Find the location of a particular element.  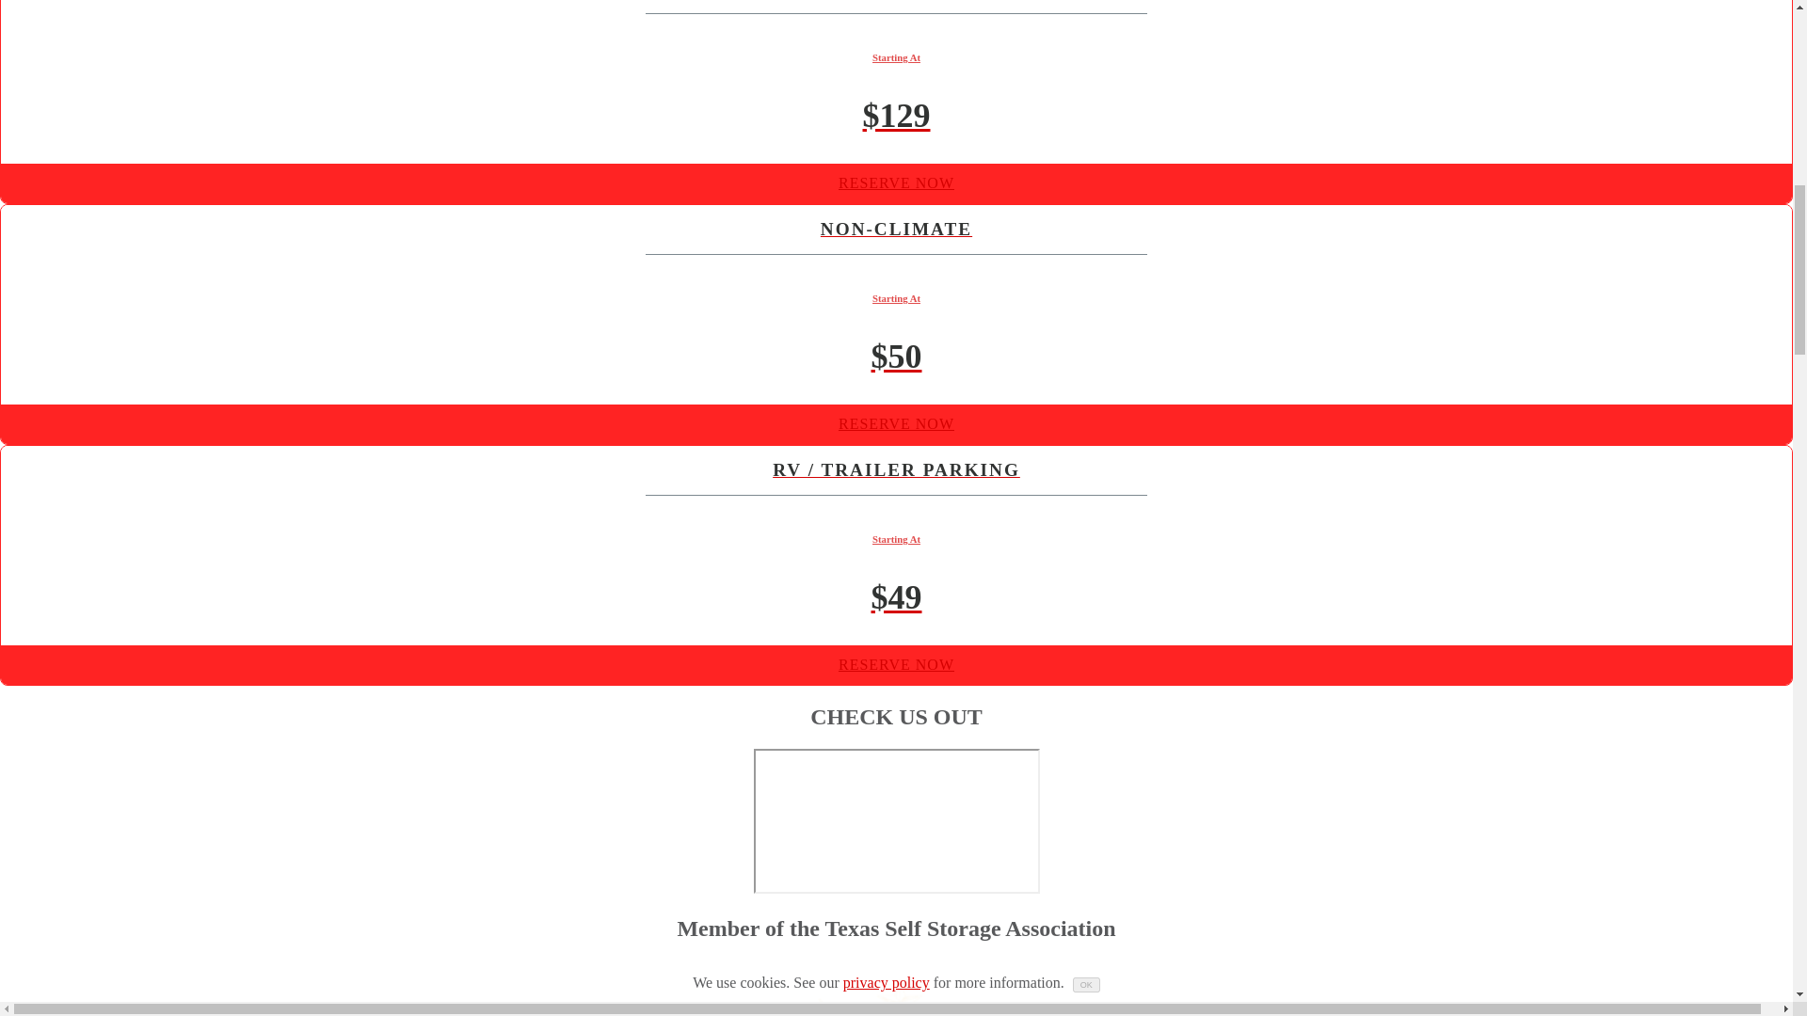

RESERVE NOW is located at coordinates (896, 423).